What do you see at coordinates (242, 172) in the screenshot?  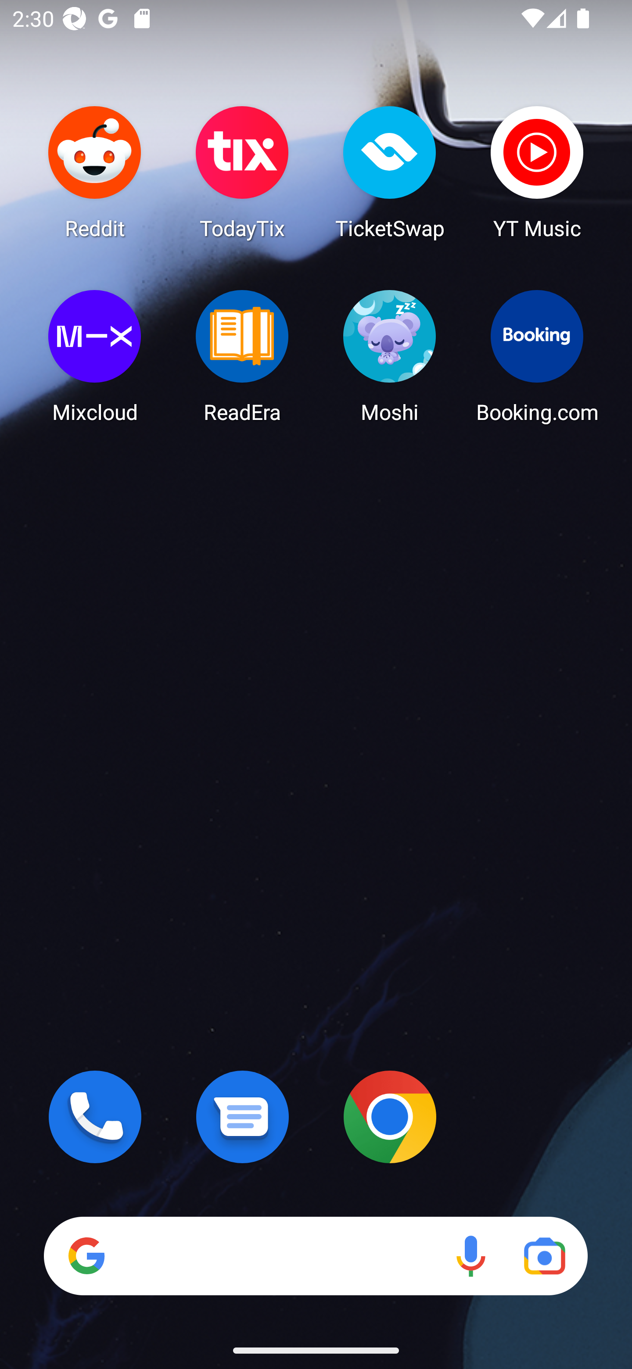 I see `TodayTix` at bounding box center [242, 172].